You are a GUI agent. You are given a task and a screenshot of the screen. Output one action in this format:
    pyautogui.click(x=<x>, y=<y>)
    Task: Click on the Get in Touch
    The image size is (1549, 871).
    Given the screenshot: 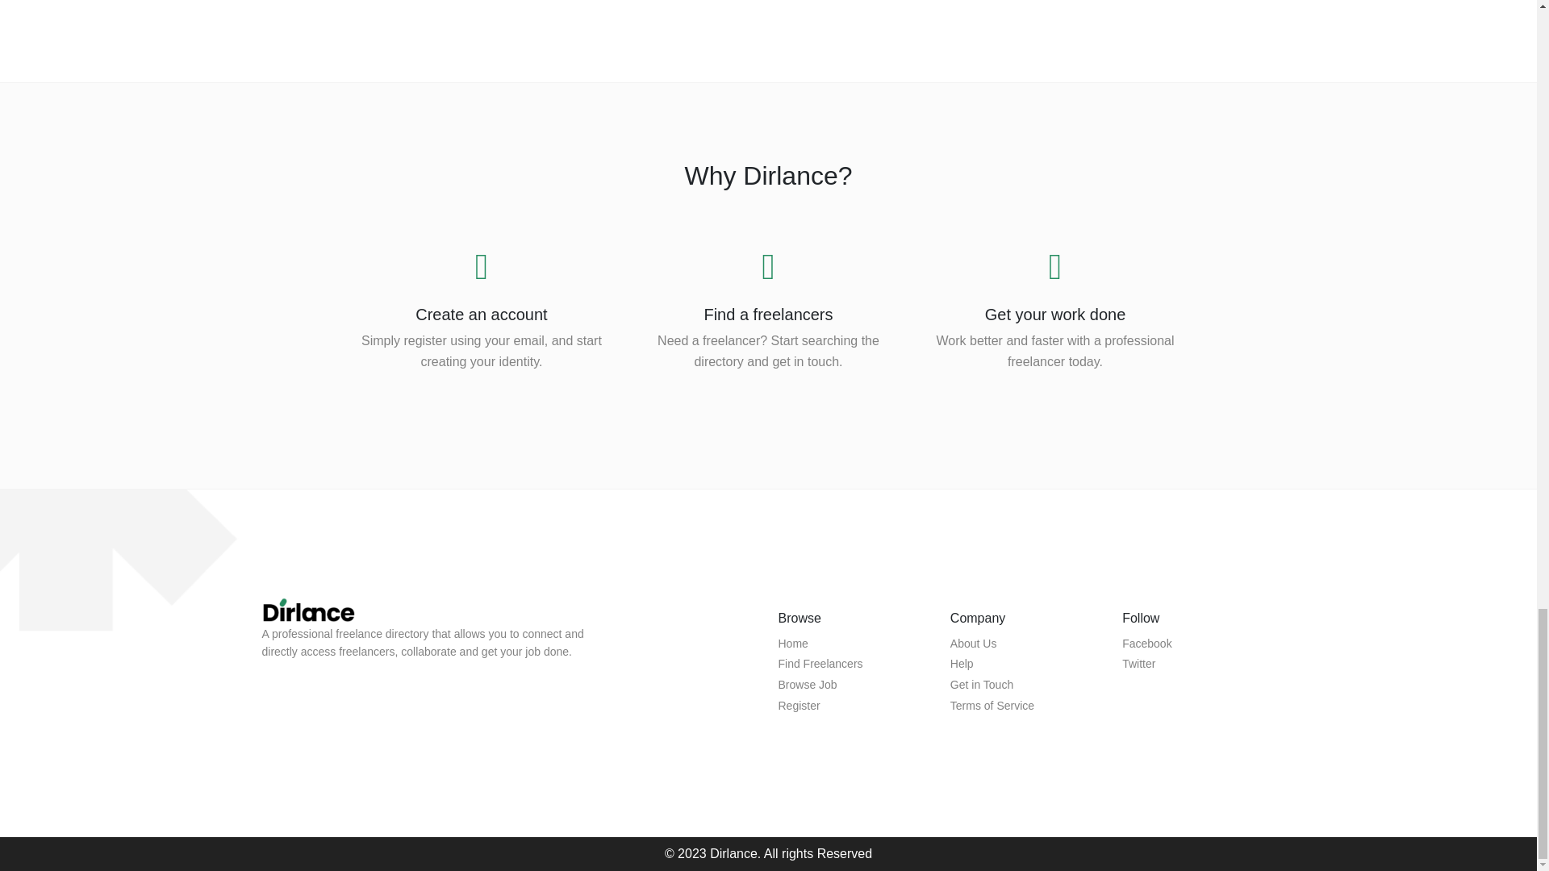 What is the action you would take?
    pyautogui.click(x=981, y=685)
    